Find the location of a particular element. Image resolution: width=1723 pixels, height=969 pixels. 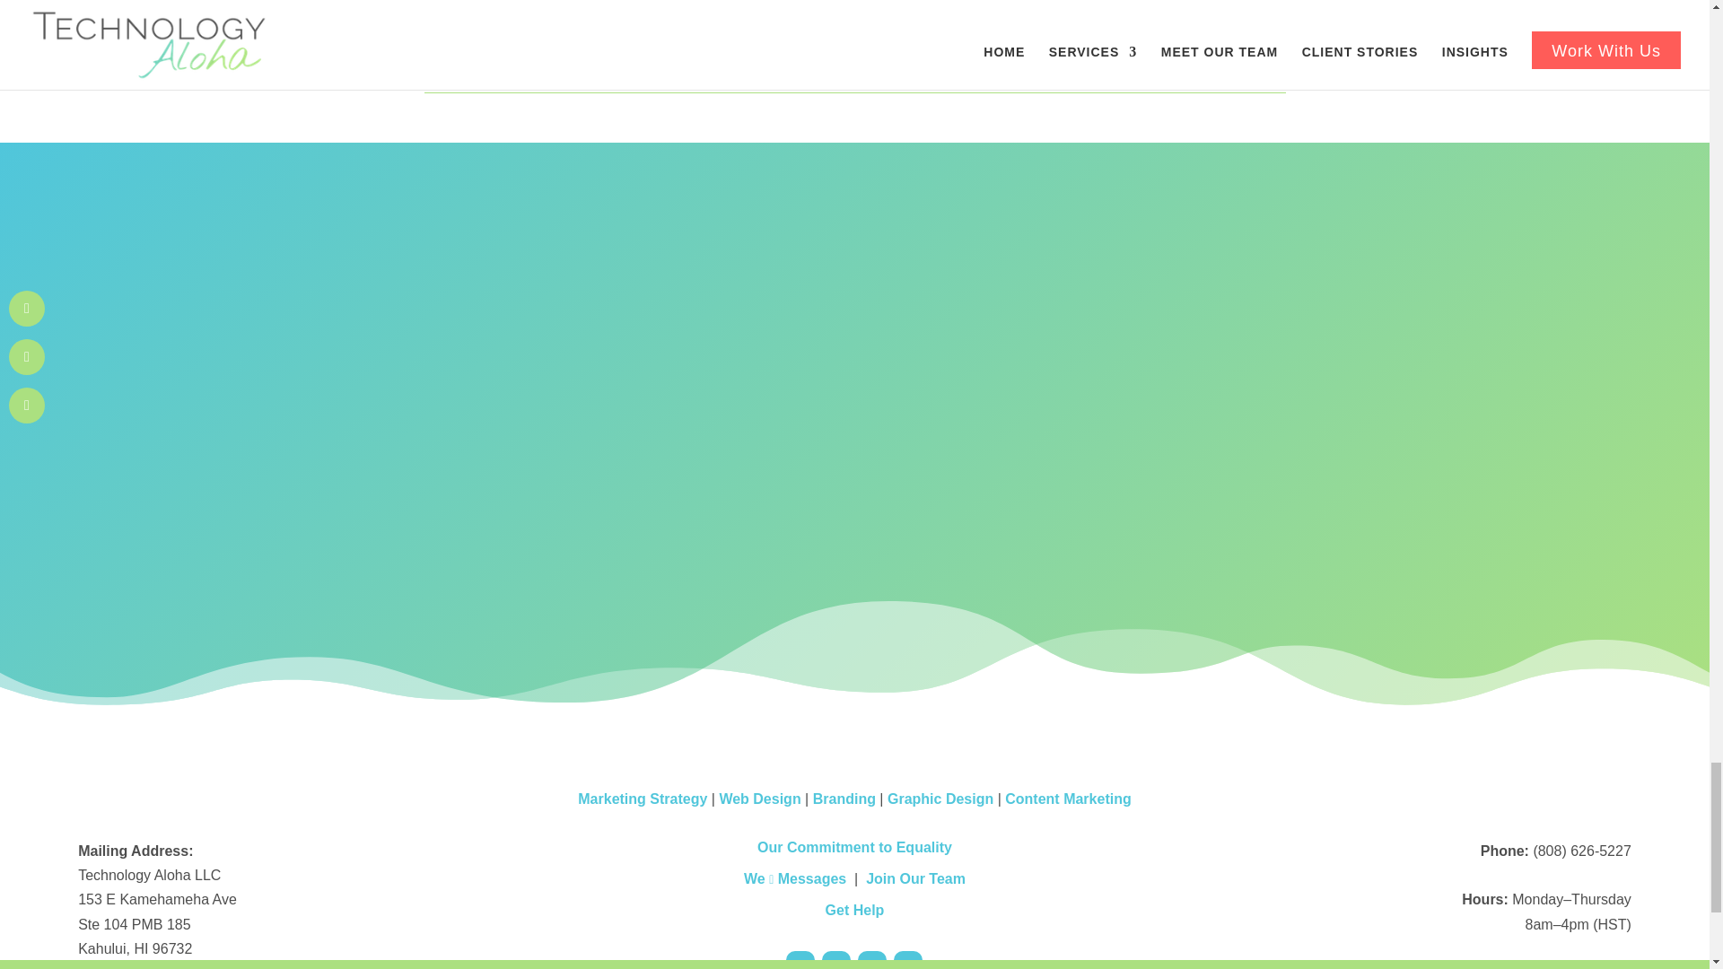

Web Design is located at coordinates (759, 799).